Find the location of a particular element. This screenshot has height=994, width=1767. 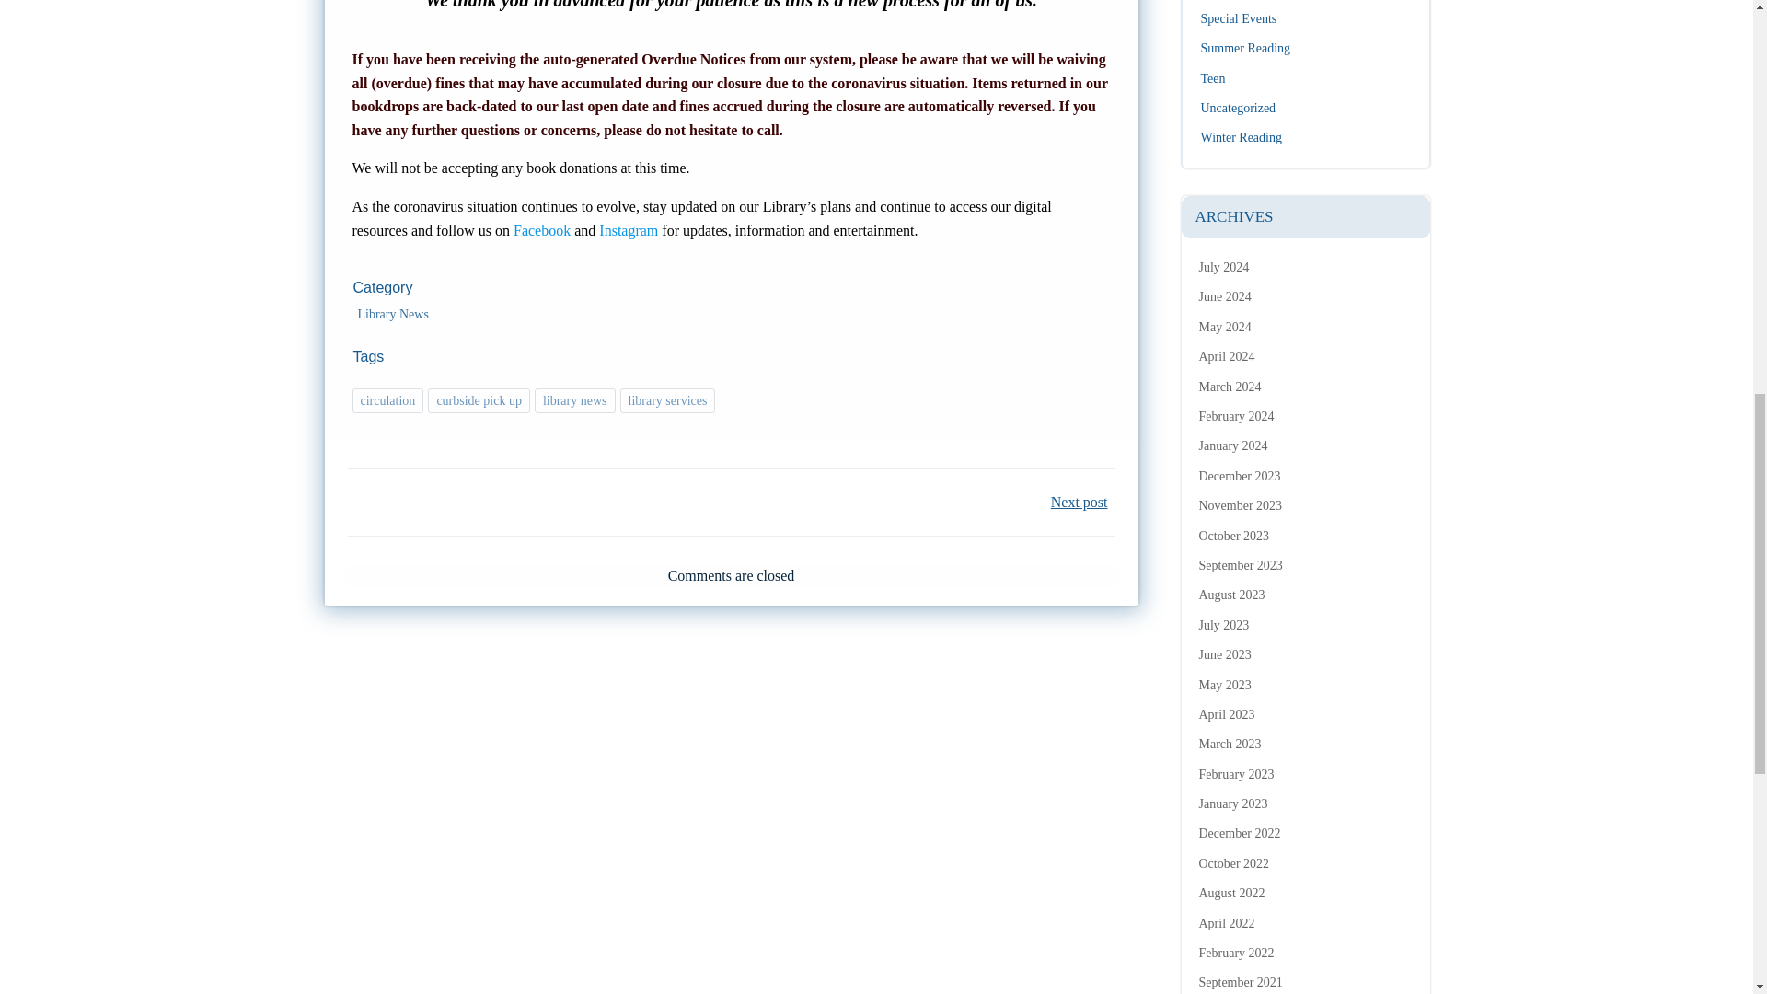

library services Tag is located at coordinates (667, 401).